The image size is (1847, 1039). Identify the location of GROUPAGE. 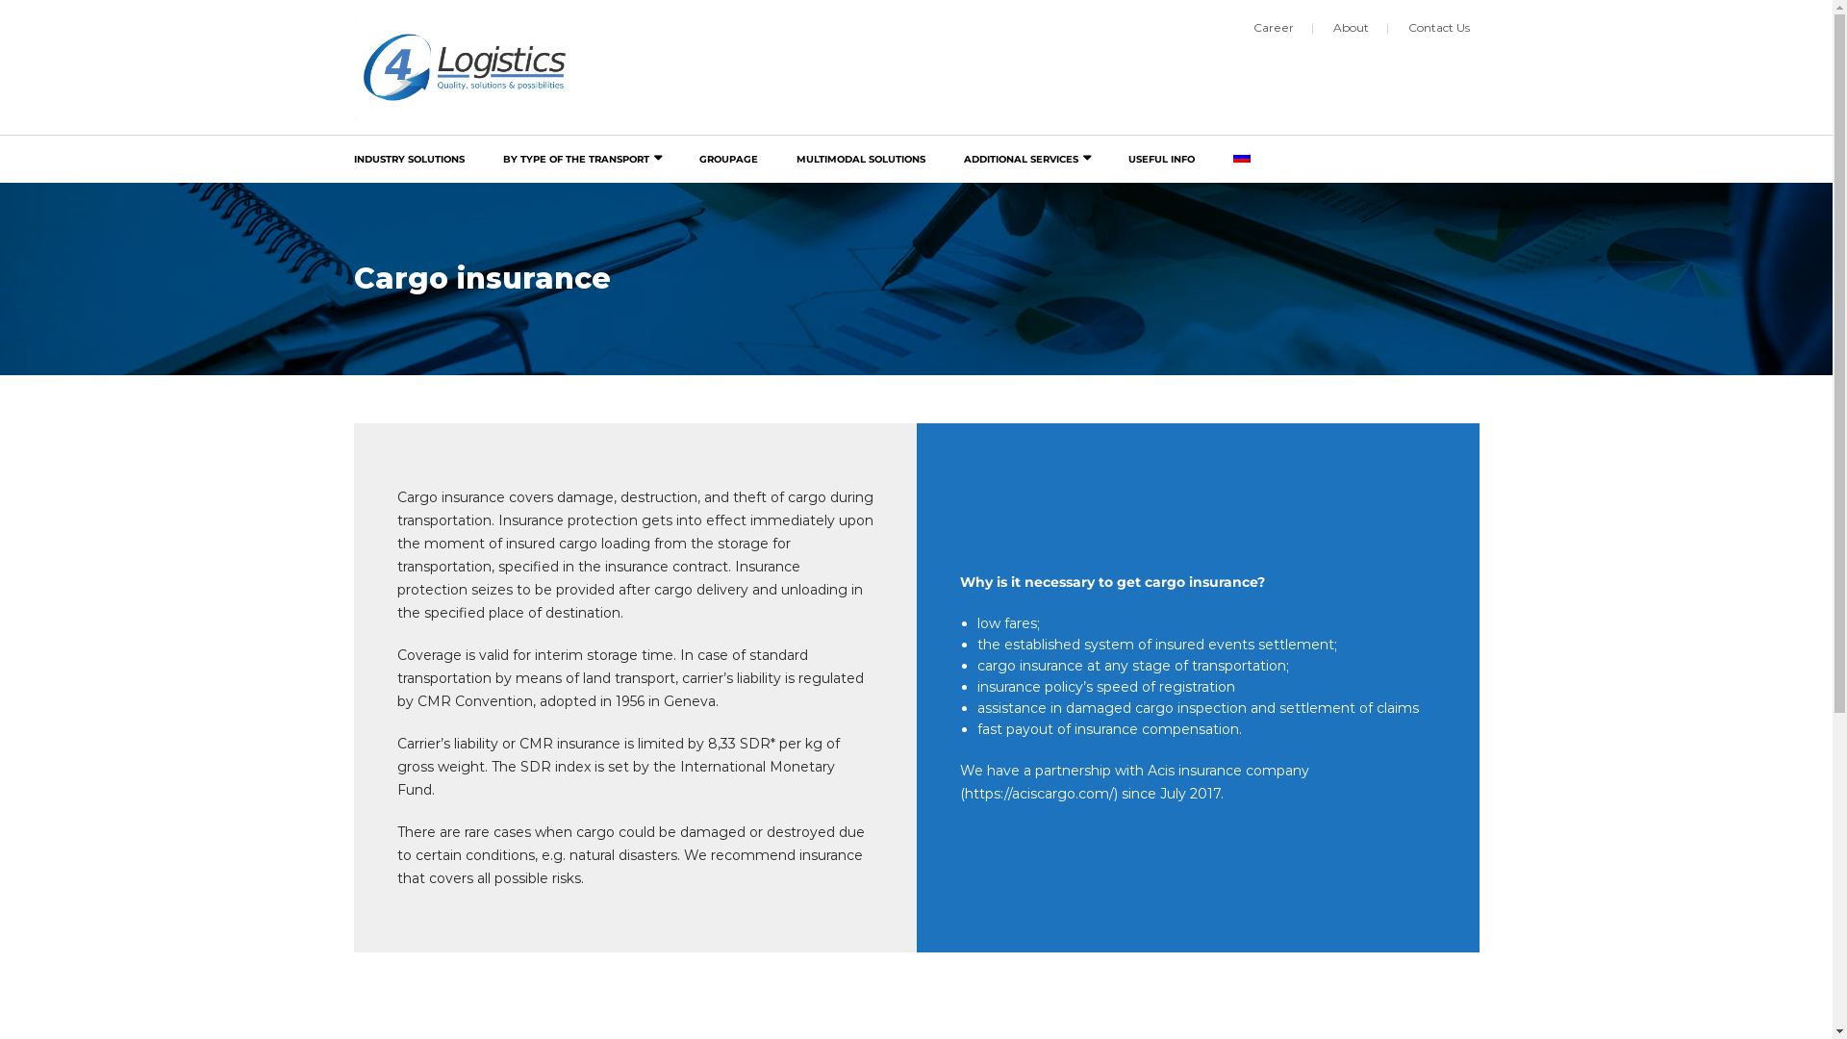
(727, 160).